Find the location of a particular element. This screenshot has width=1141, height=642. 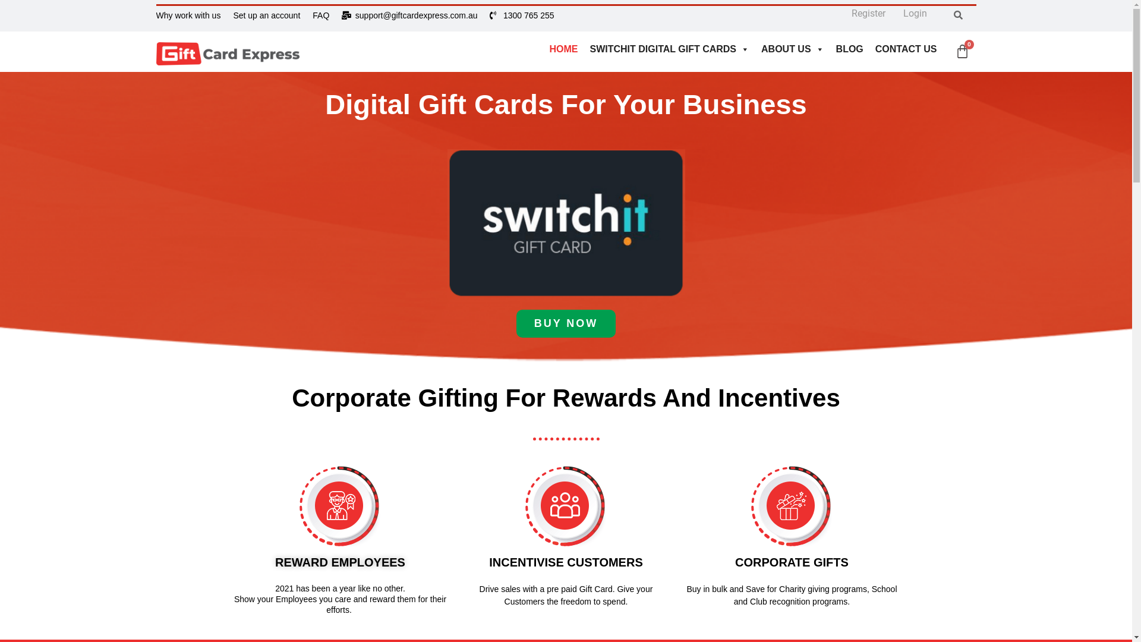

FAQ is located at coordinates (321, 15).